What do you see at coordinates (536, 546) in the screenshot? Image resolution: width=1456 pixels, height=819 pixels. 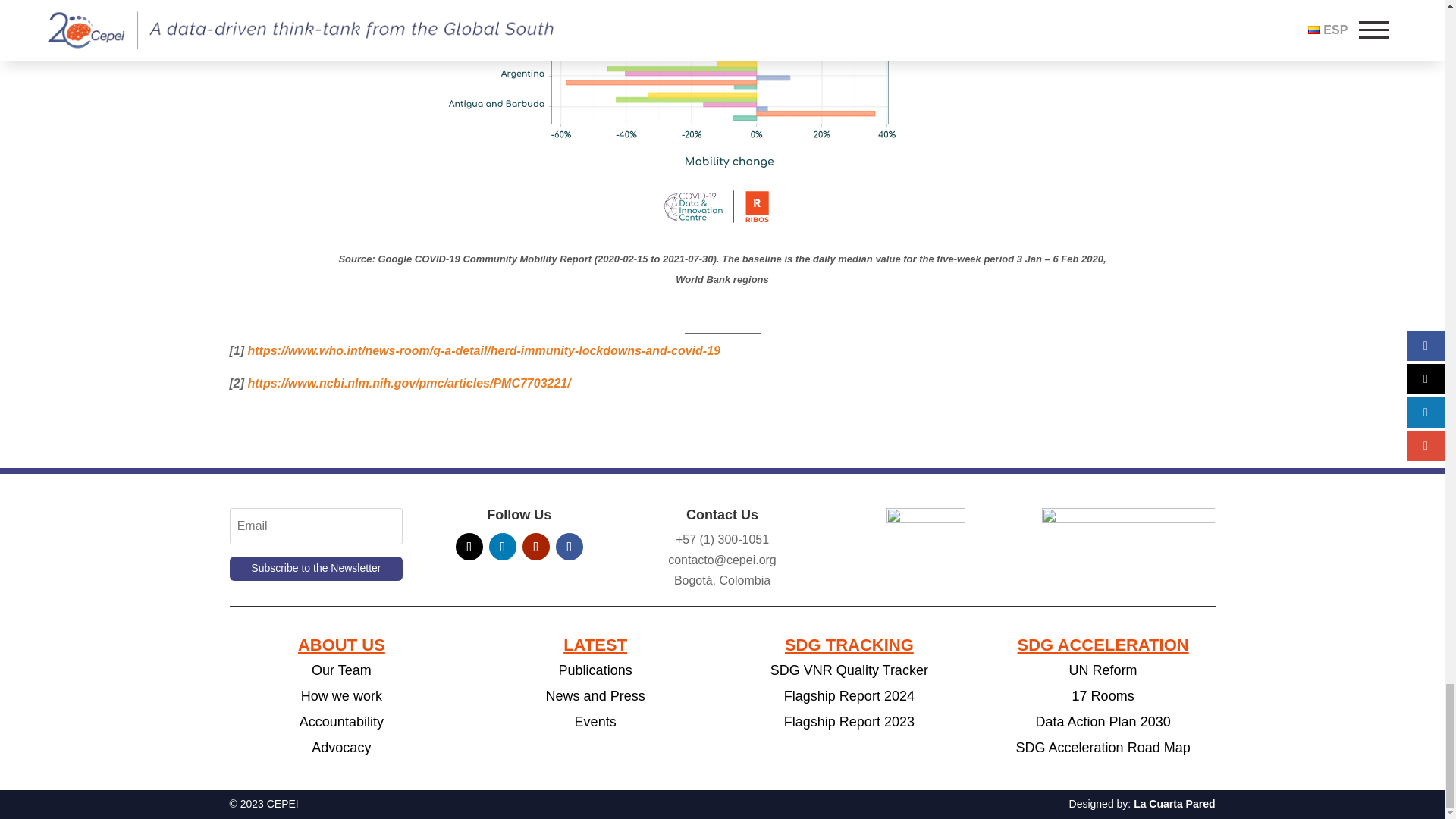 I see `Follow on Youtube` at bounding box center [536, 546].